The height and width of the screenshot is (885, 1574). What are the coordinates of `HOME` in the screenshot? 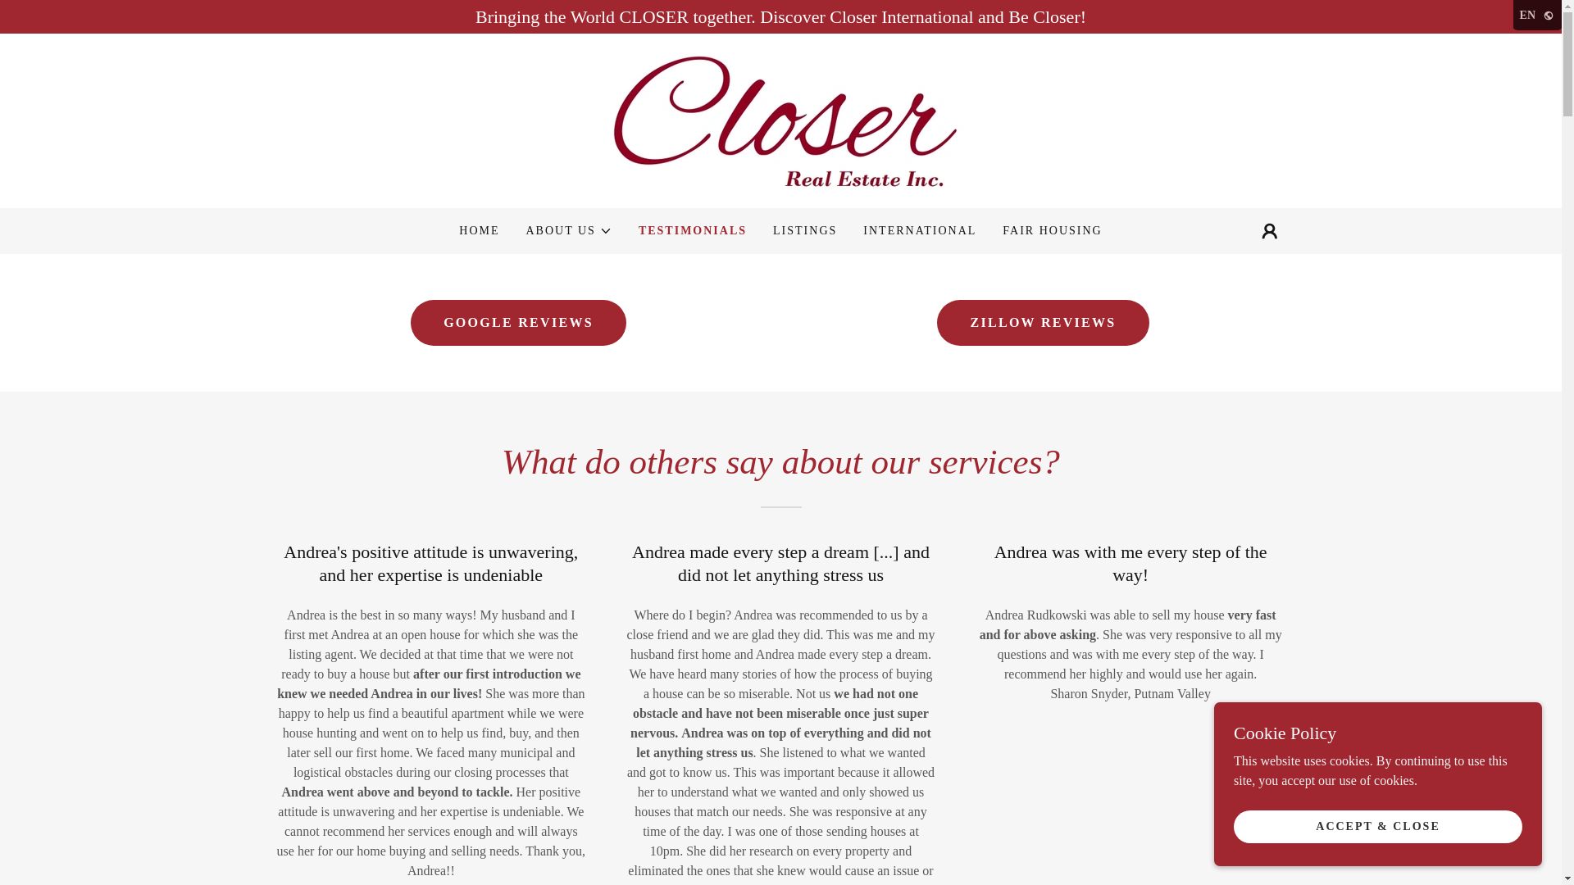 It's located at (479, 231).